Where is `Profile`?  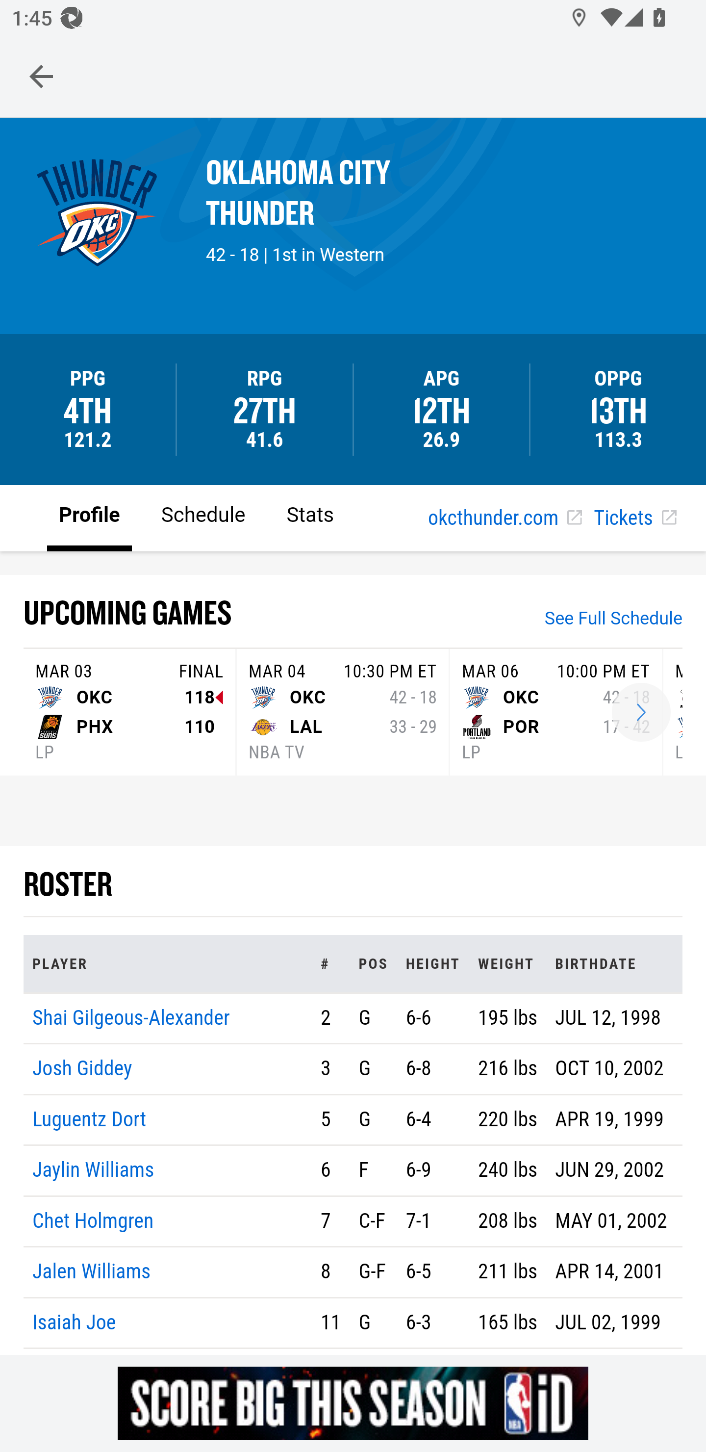
Profile is located at coordinates (90, 517).